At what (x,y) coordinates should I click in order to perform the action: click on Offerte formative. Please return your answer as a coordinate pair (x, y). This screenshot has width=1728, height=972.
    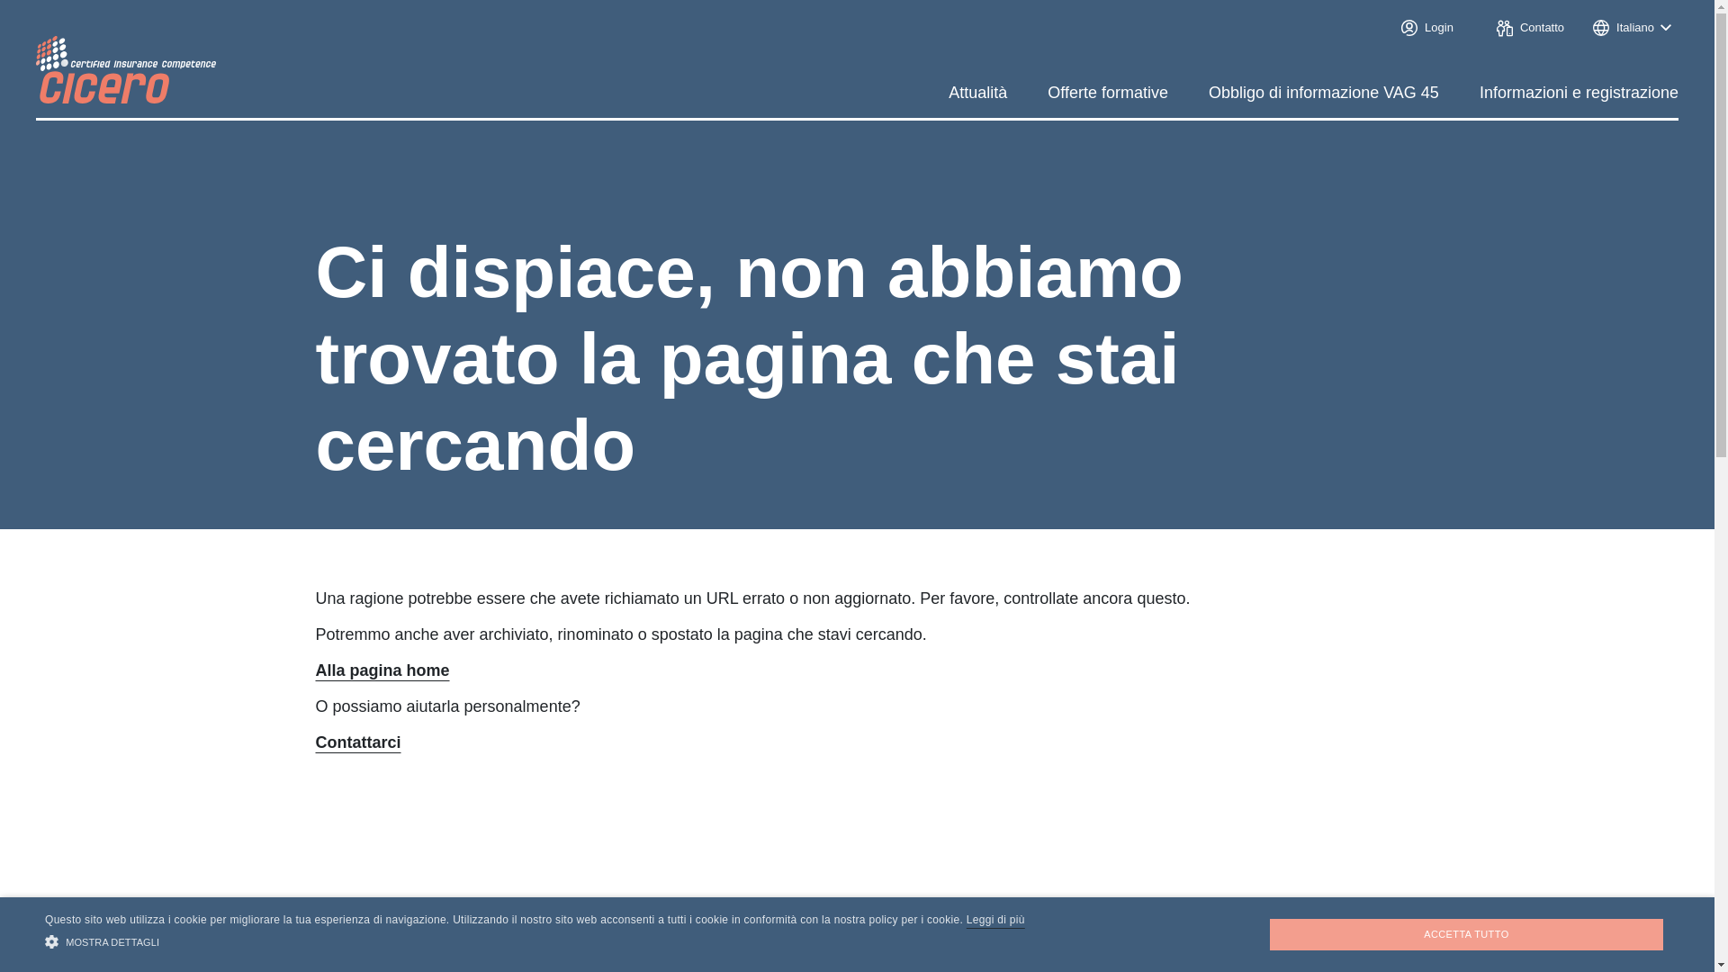
    Looking at the image, I should click on (1108, 93).